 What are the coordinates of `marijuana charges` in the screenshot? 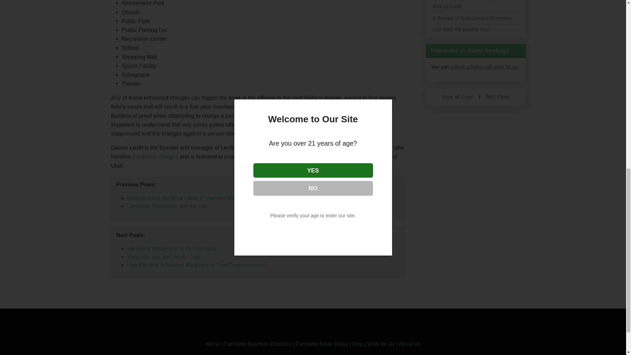 It's located at (155, 156).